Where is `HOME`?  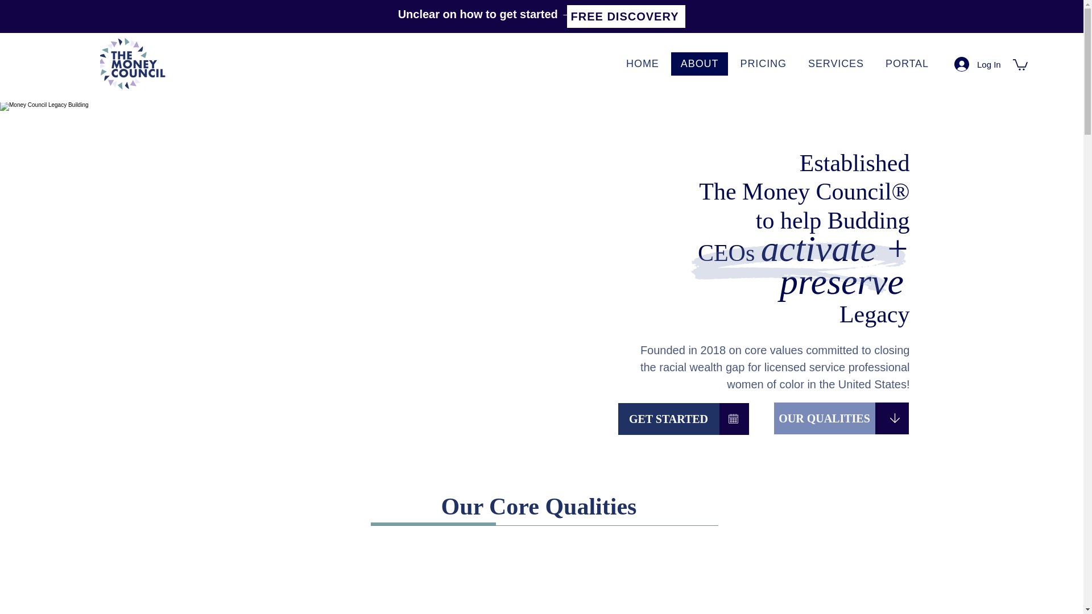
HOME is located at coordinates (643, 64).